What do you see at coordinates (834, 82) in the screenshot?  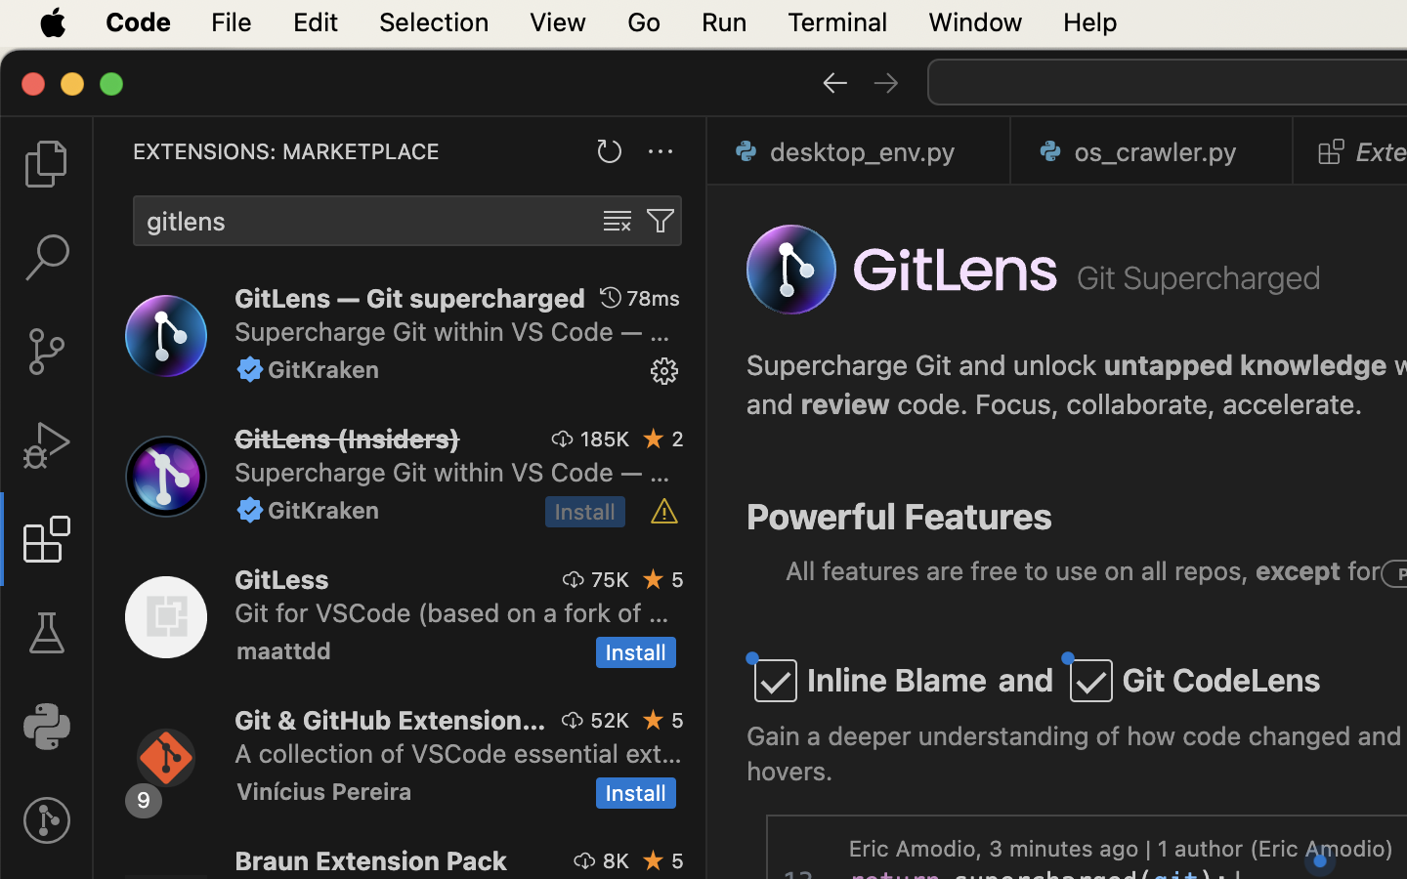 I see `` at bounding box center [834, 82].